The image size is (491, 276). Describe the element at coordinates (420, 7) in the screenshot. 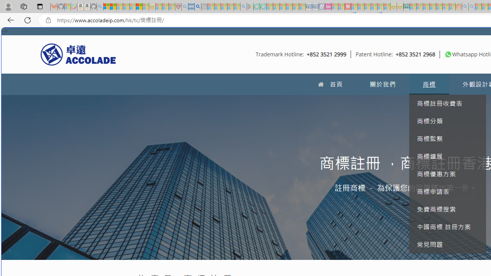

I see `Microsoft account | Privacy - Sleeping` at that location.